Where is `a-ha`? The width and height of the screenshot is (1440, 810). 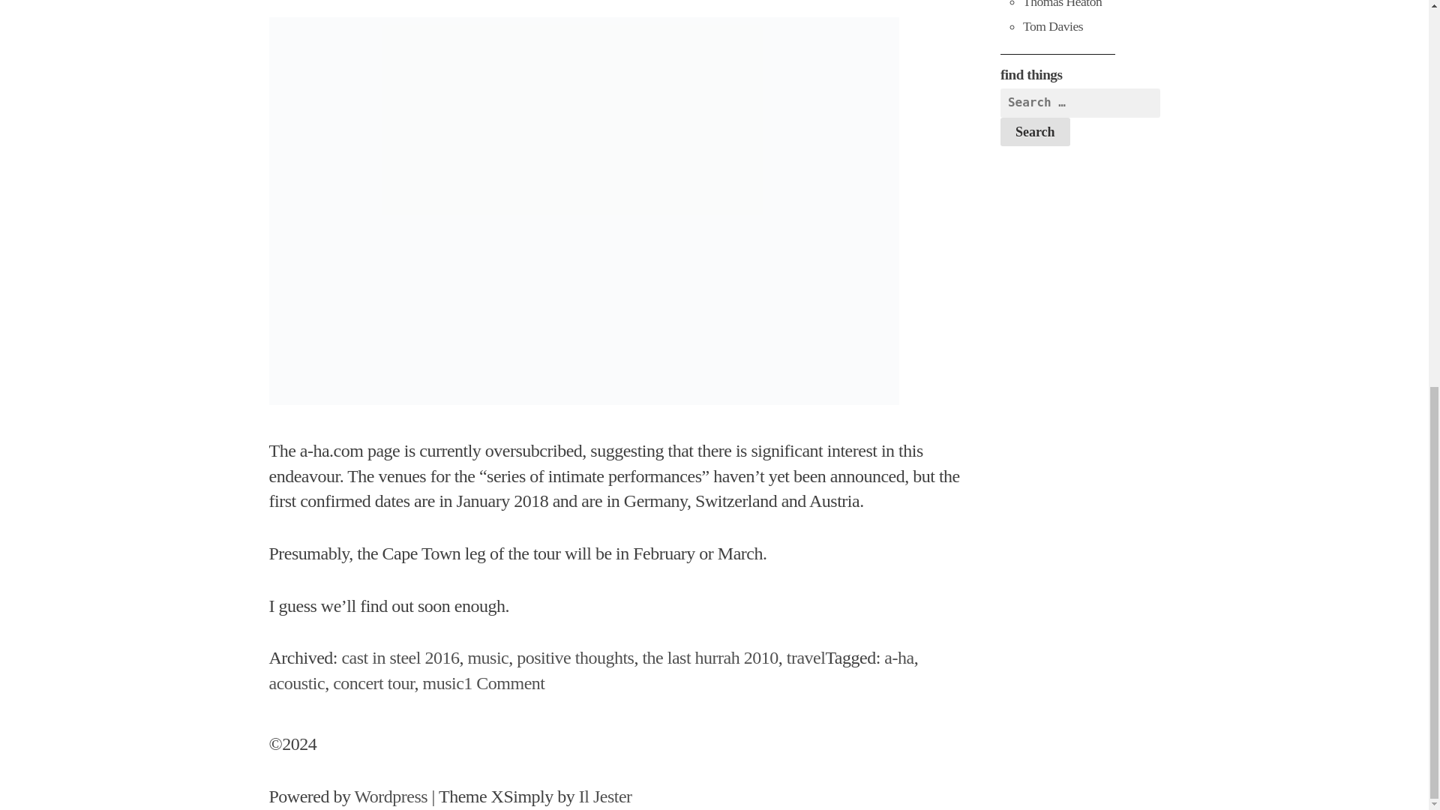
a-ha is located at coordinates (574, 657).